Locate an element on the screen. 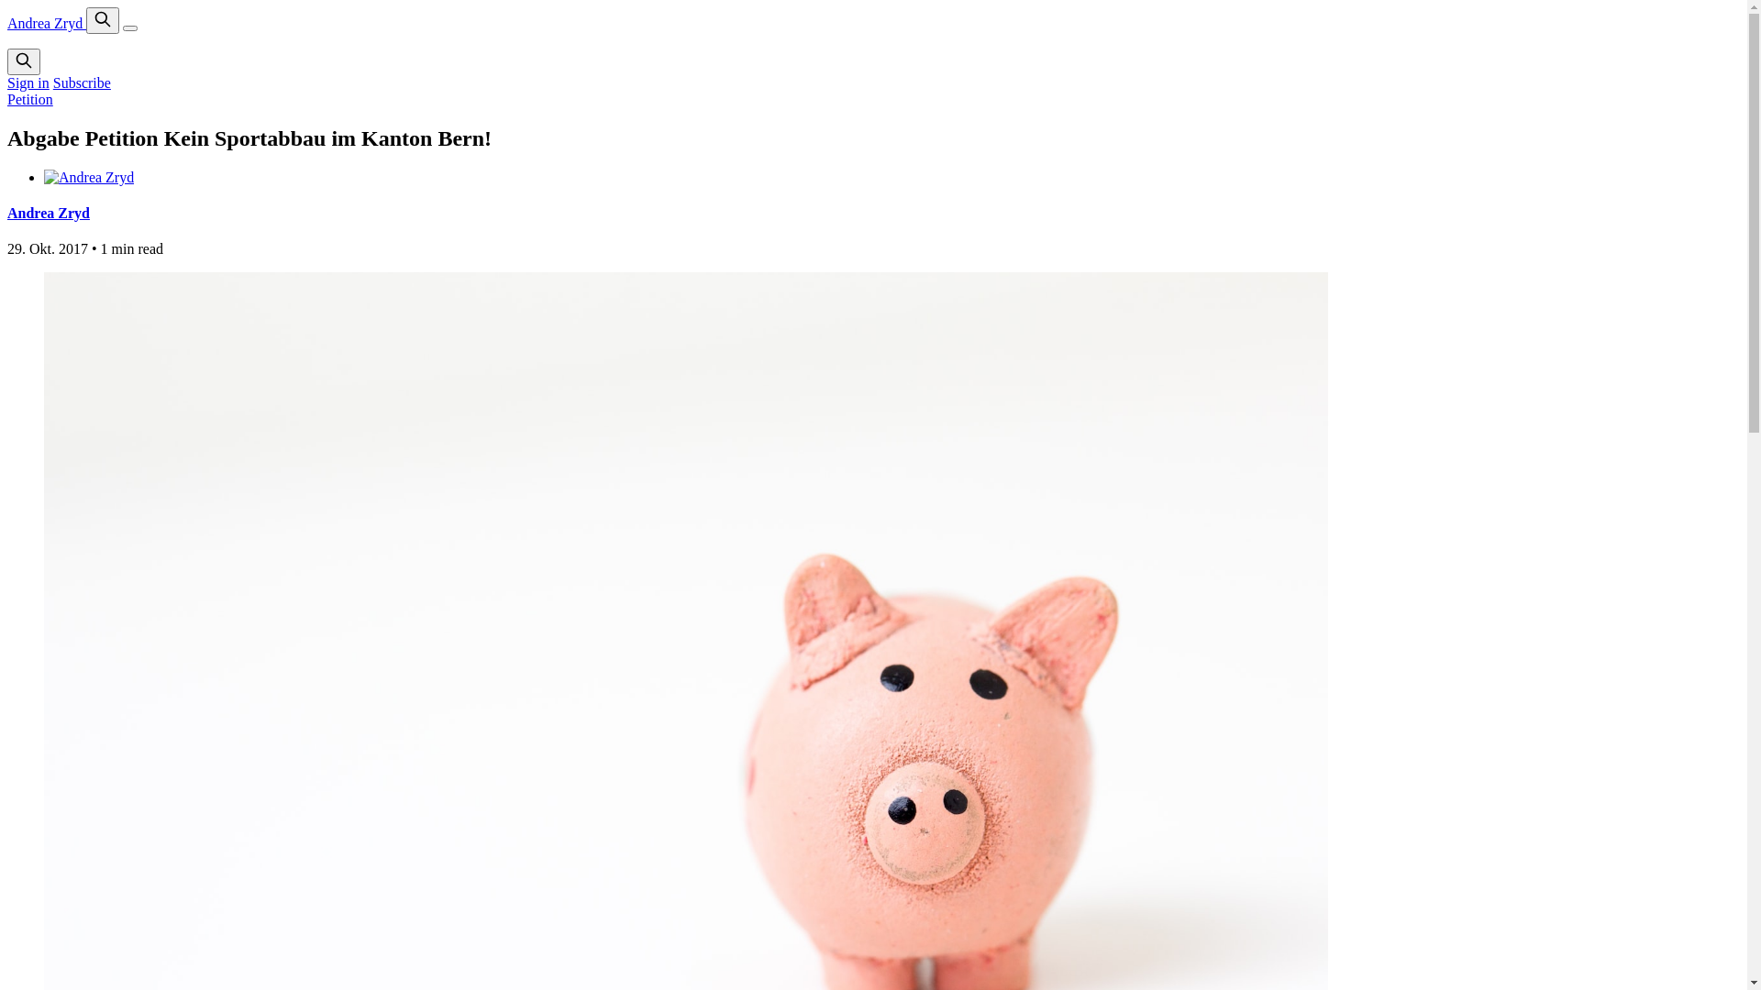 This screenshot has height=990, width=1761. Sign in is located at coordinates (28, 82).